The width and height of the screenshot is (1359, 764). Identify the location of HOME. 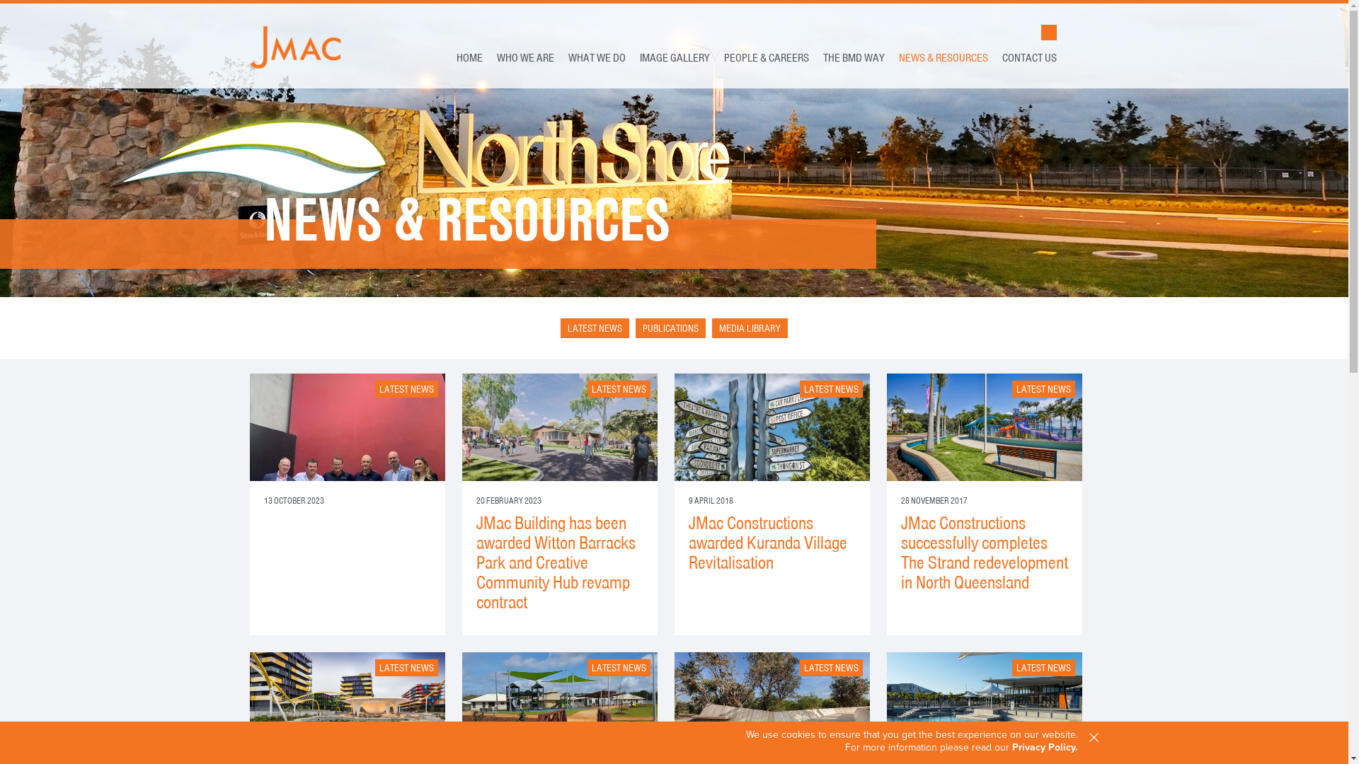
(469, 58).